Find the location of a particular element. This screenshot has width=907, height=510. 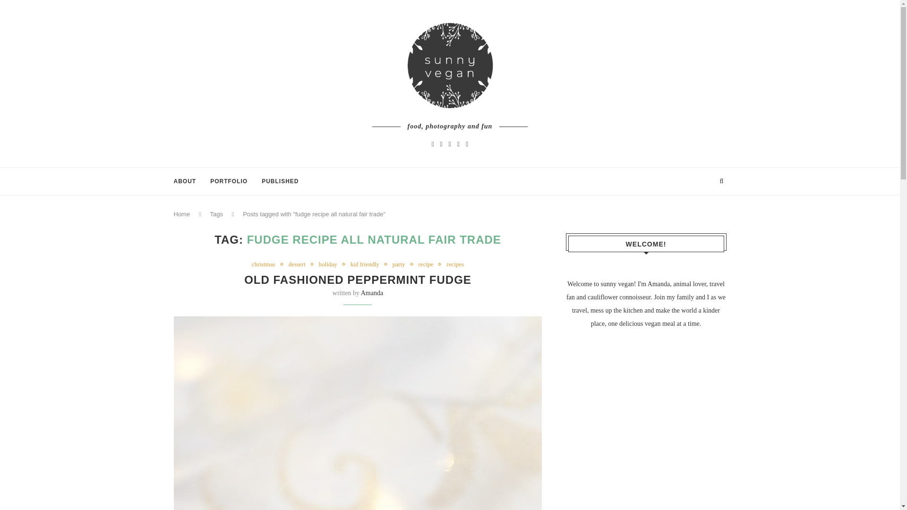

kid friendly is located at coordinates (367, 264).